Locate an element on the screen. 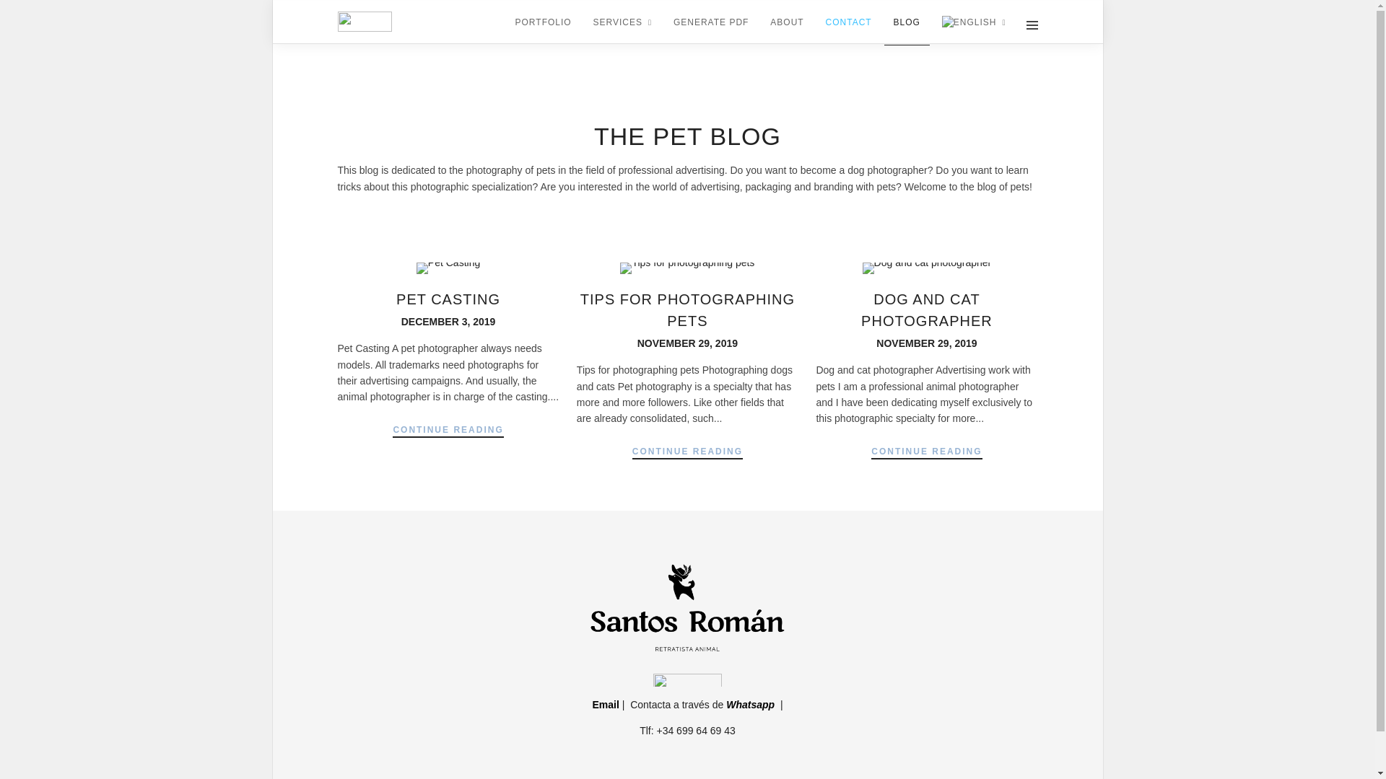 The width and height of the screenshot is (1386, 779). CONTINUE READING is located at coordinates (448, 431).